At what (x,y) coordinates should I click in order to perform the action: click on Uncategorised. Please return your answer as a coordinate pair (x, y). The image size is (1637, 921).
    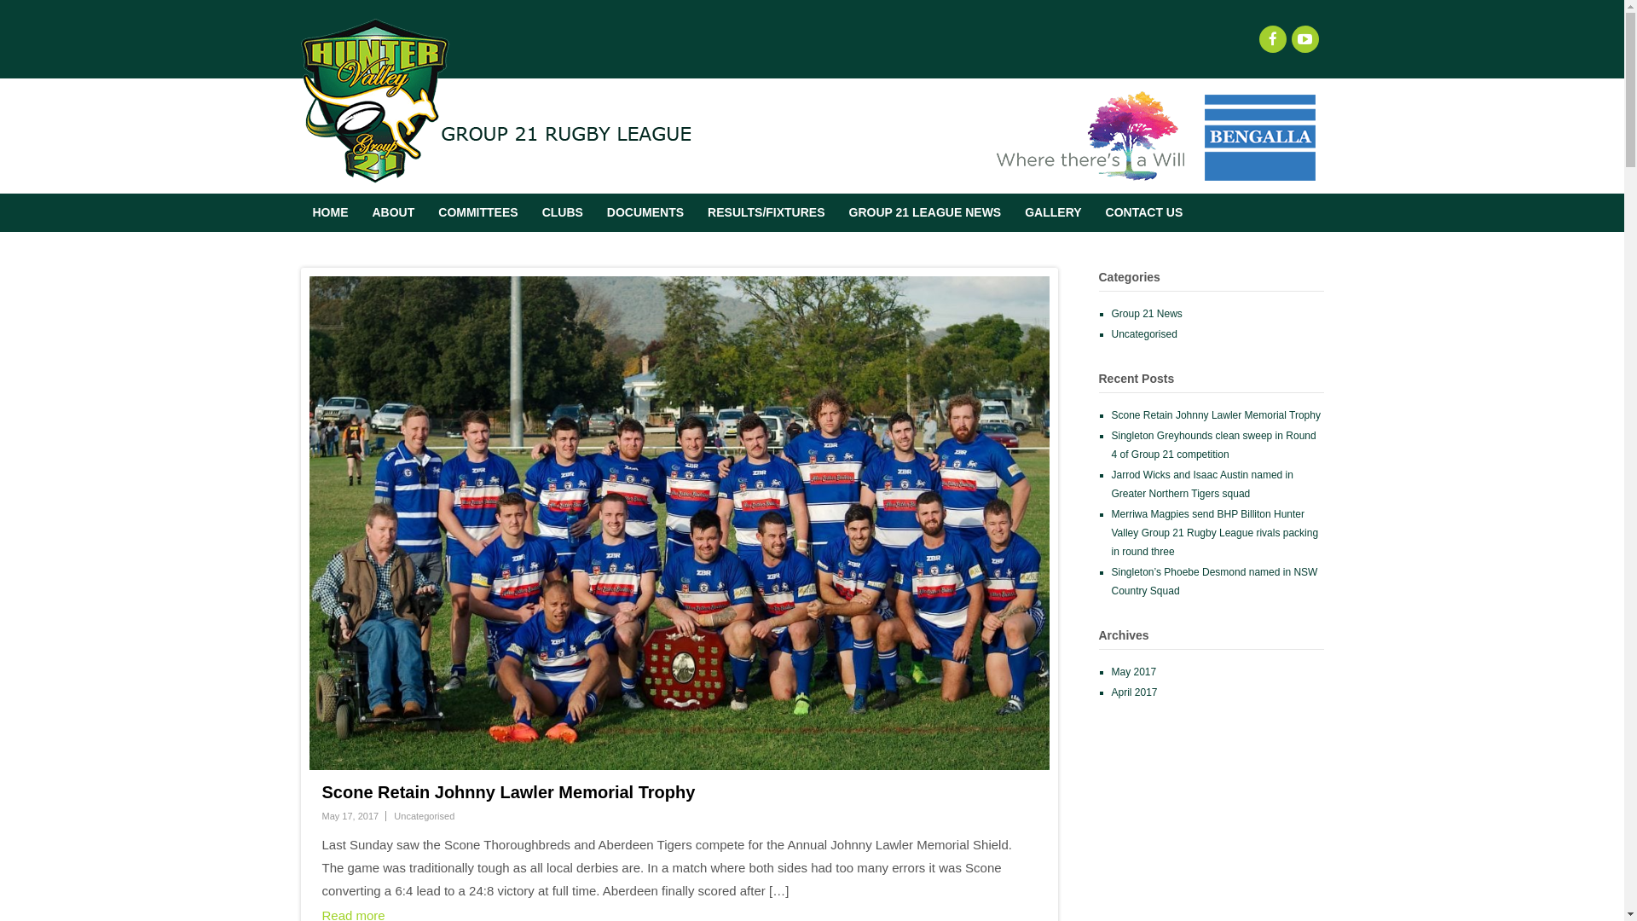
    Looking at the image, I should click on (1144, 334).